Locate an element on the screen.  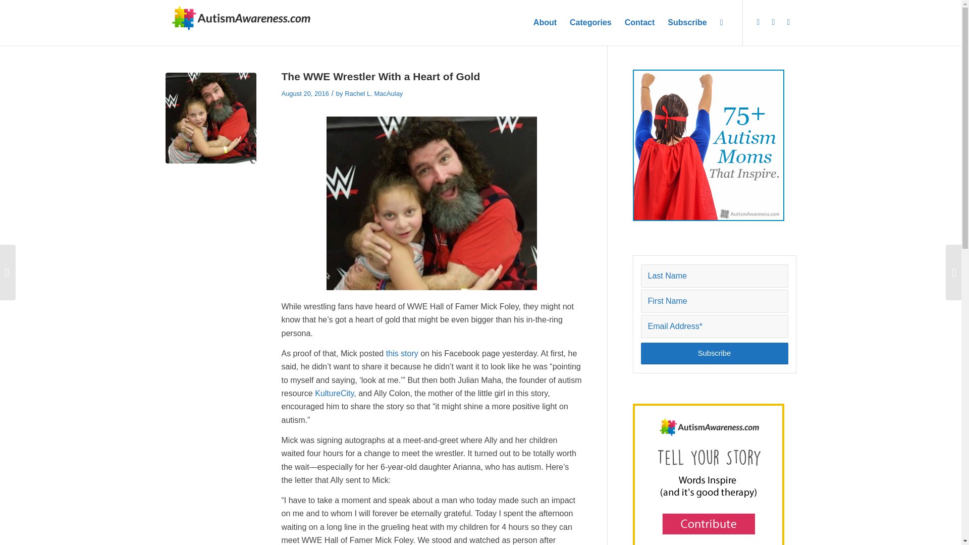
Posts by Rachel L. MacAulay is located at coordinates (373, 94).